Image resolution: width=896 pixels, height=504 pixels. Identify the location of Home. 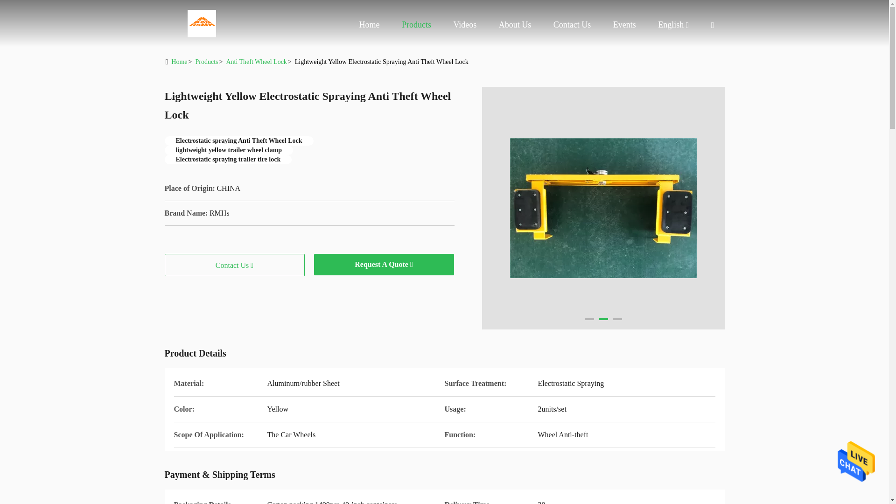
(202, 23).